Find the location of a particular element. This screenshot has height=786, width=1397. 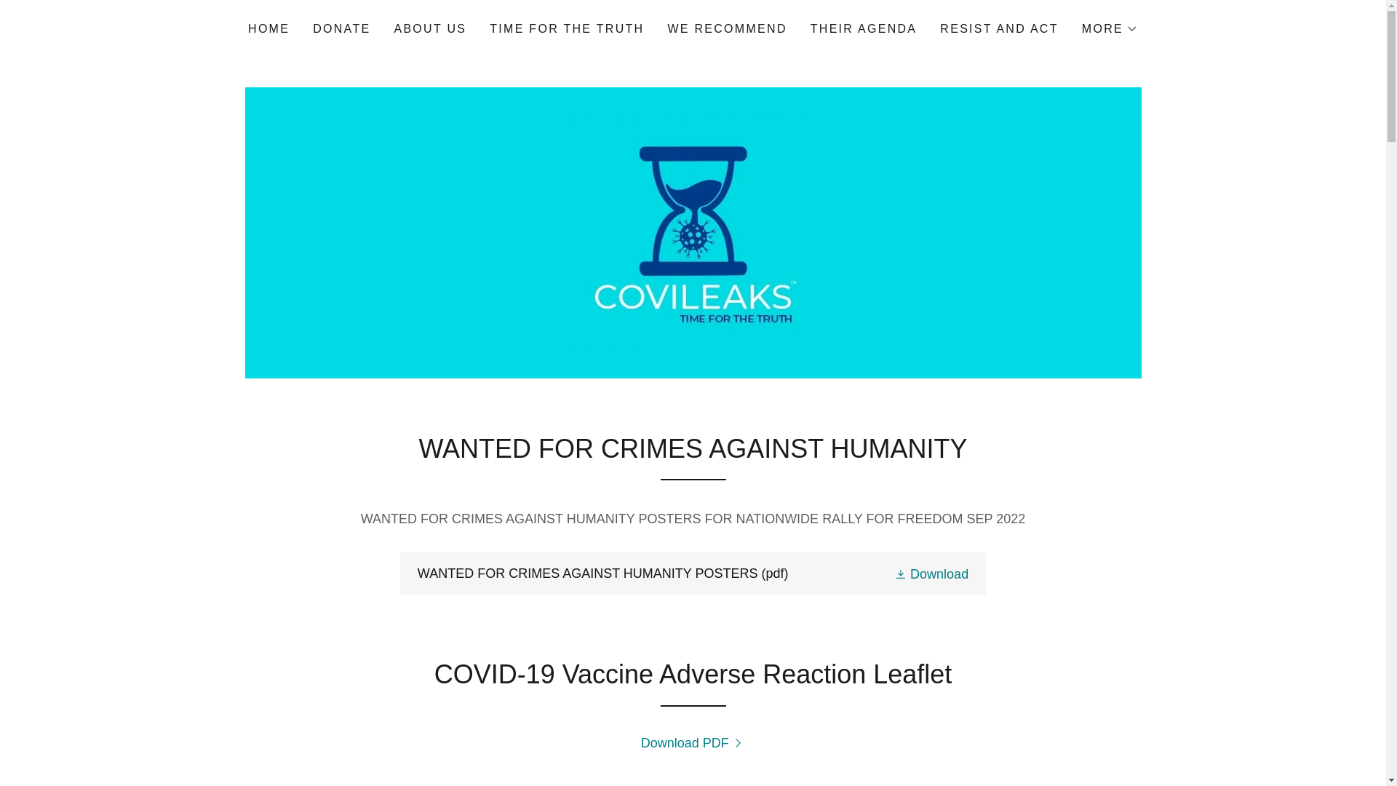

MORE is located at coordinates (1110, 29).